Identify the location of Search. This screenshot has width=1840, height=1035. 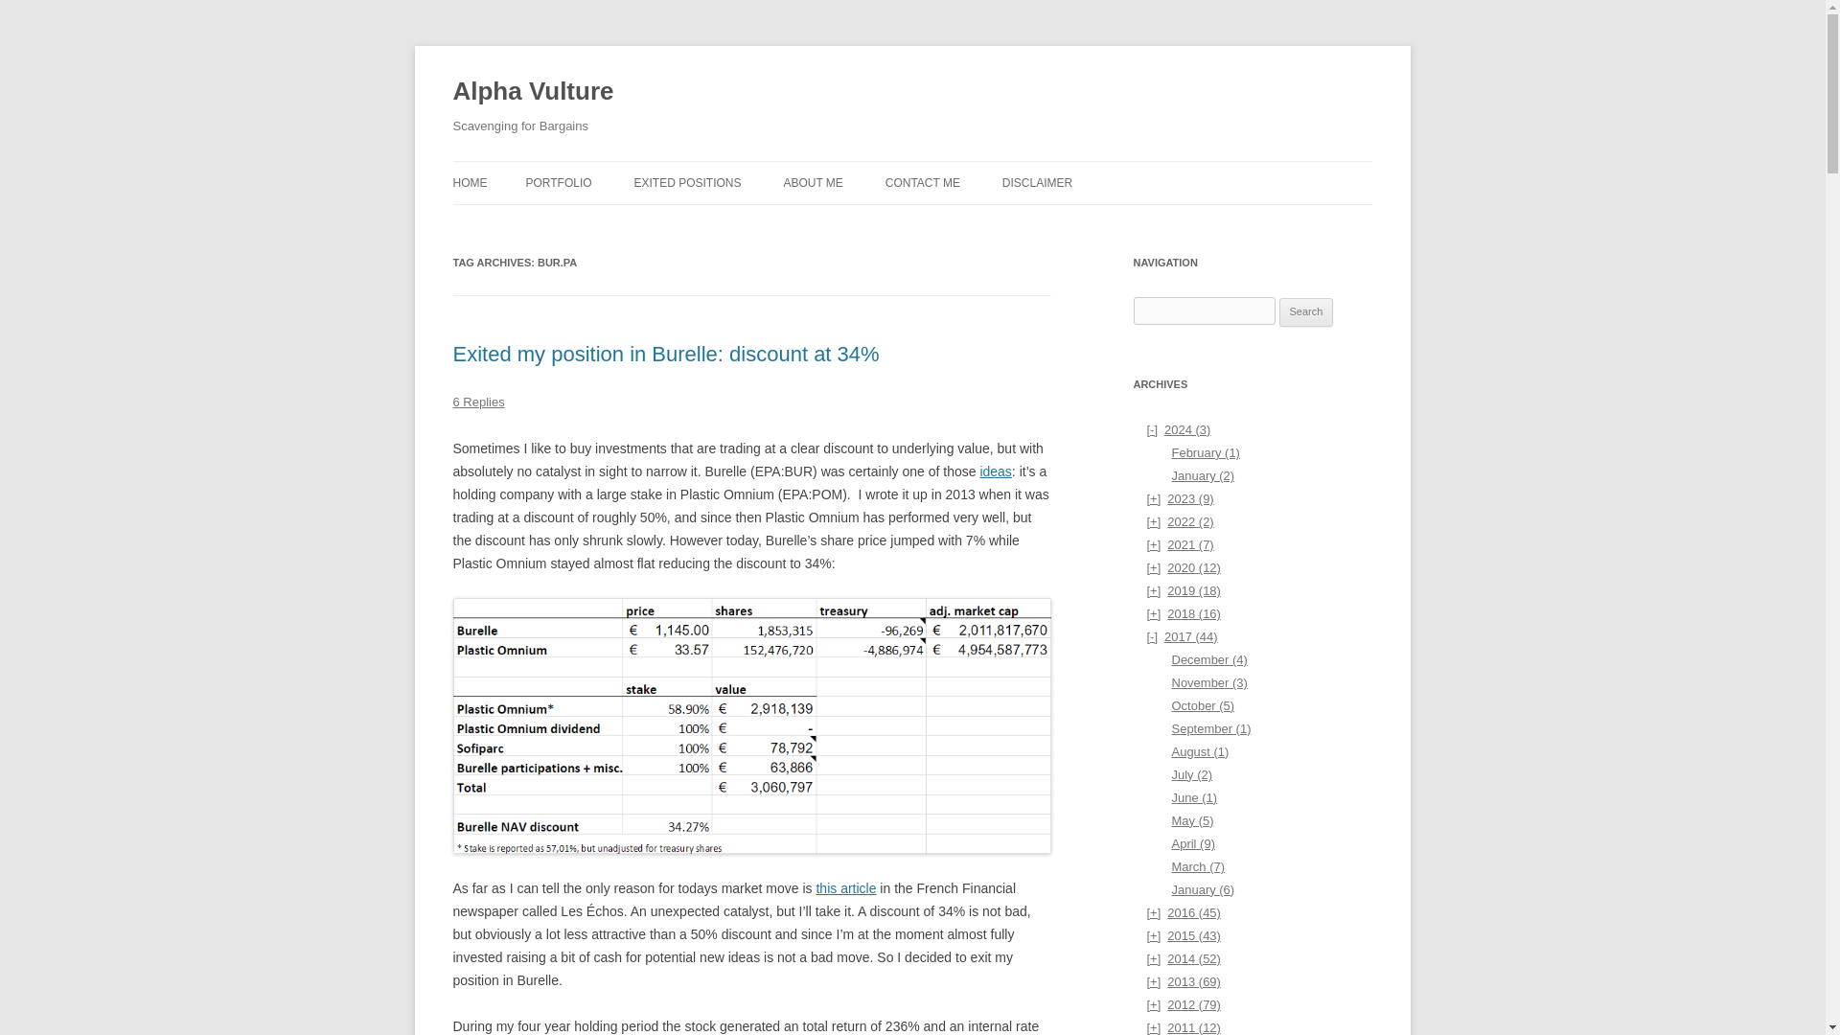
(1306, 312).